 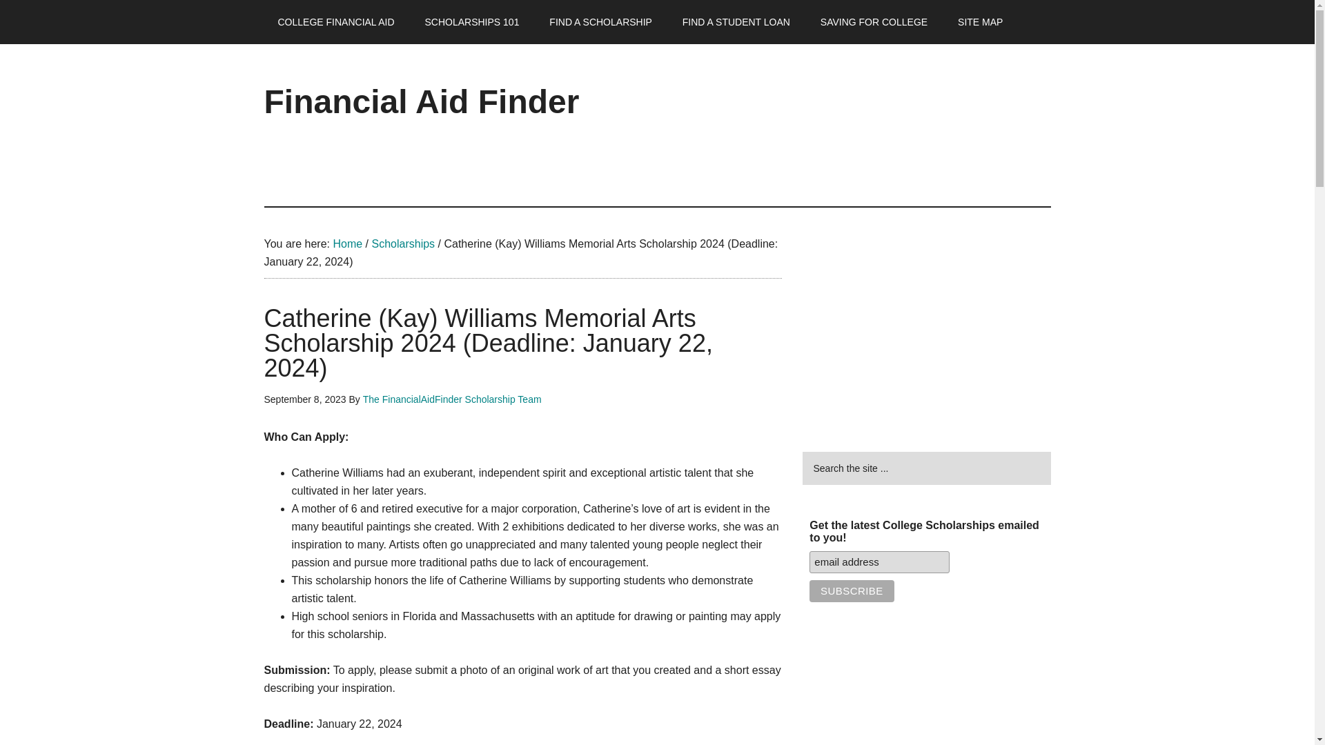 I want to click on FIND A SCHOLARSHIP, so click(x=600, y=22).